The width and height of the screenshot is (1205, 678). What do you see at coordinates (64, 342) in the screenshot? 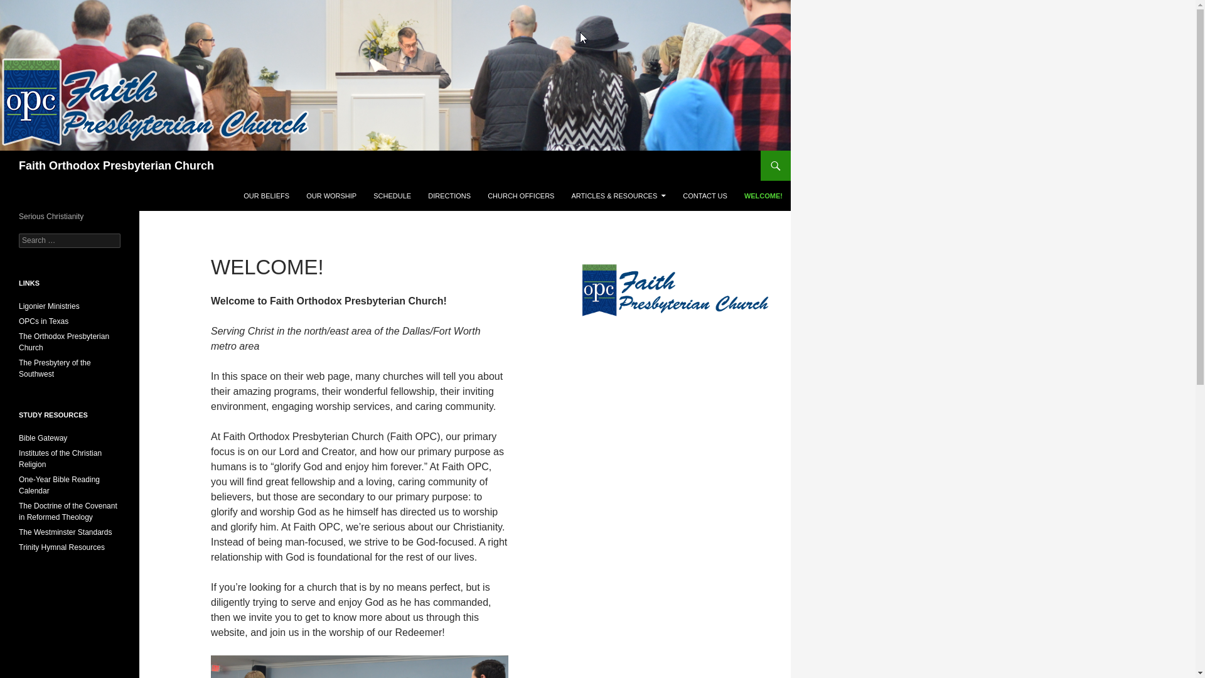
I see `The Orthodox Presbyterian Church` at bounding box center [64, 342].